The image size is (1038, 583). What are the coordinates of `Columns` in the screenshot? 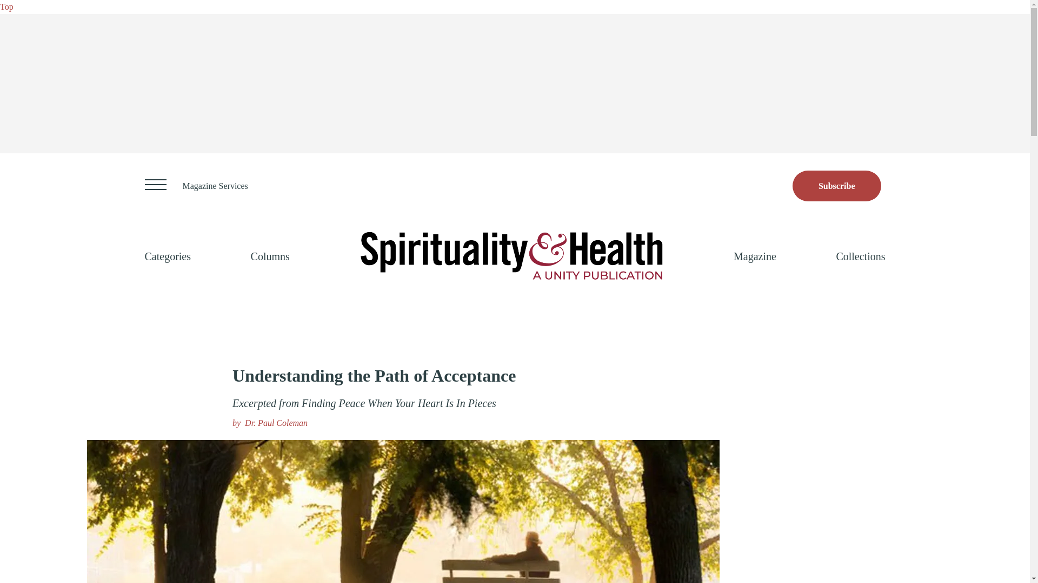 It's located at (270, 256).